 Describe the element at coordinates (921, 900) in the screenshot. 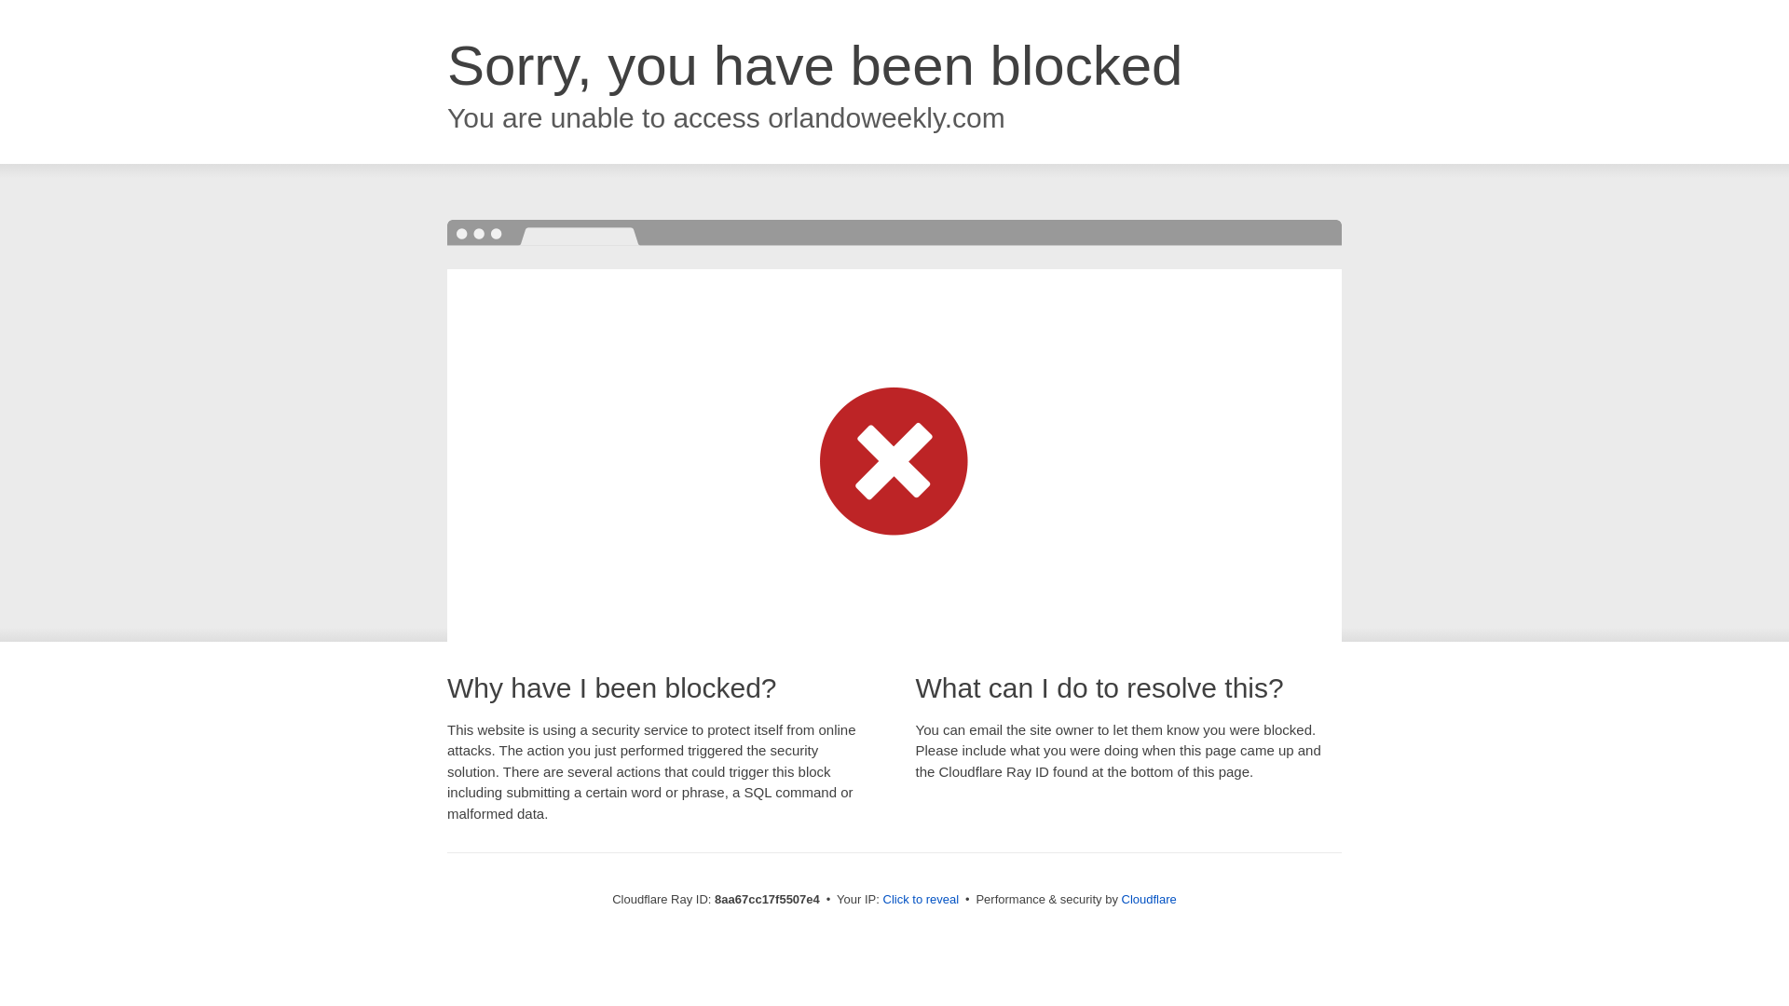

I see `Click to reveal` at that location.